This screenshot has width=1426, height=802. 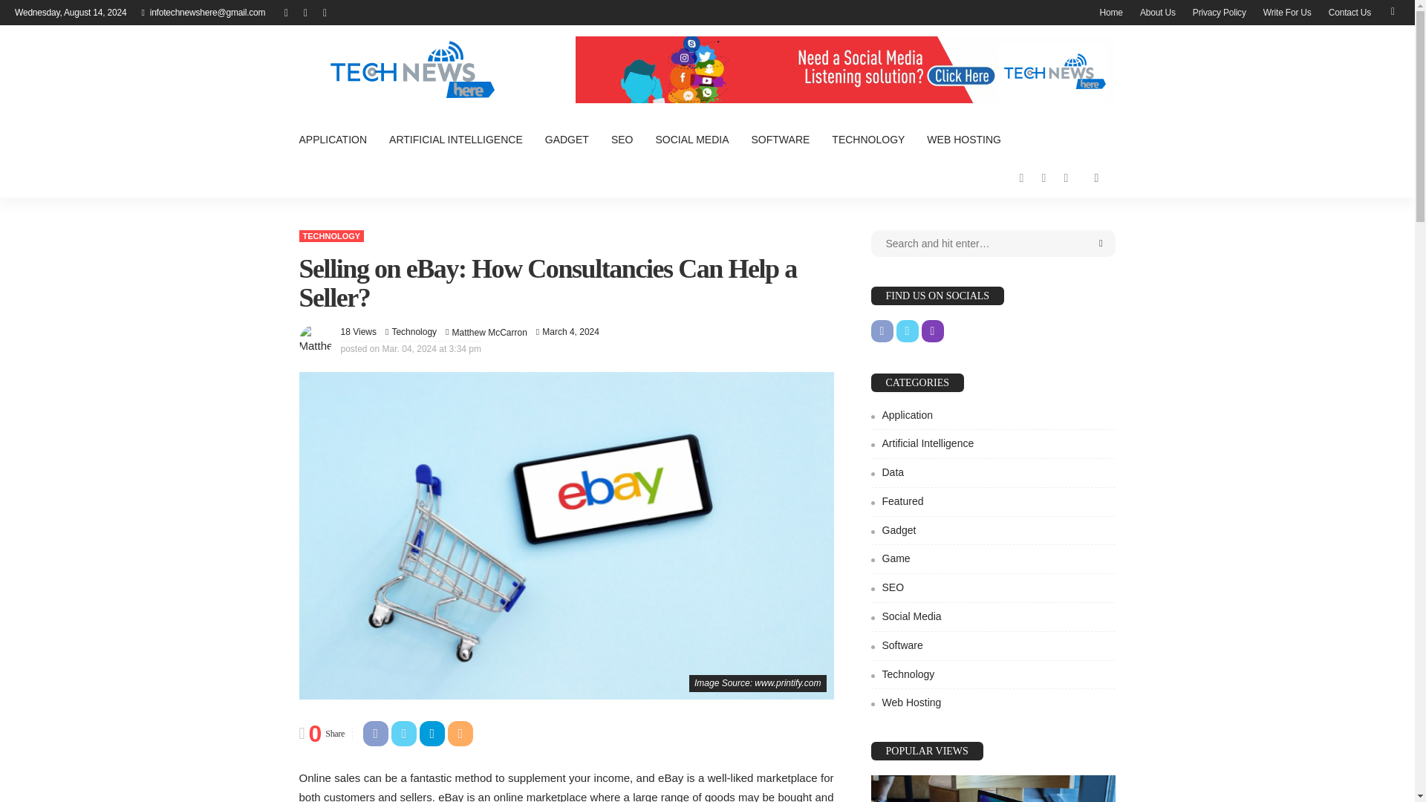 What do you see at coordinates (1095, 177) in the screenshot?
I see `search` at bounding box center [1095, 177].